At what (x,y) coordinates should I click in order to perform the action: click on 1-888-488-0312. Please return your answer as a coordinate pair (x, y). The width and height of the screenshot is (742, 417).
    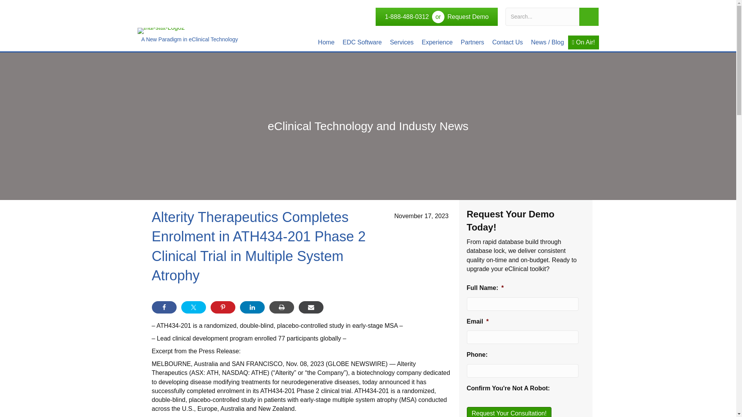
    Looking at the image, I should click on (407, 17).